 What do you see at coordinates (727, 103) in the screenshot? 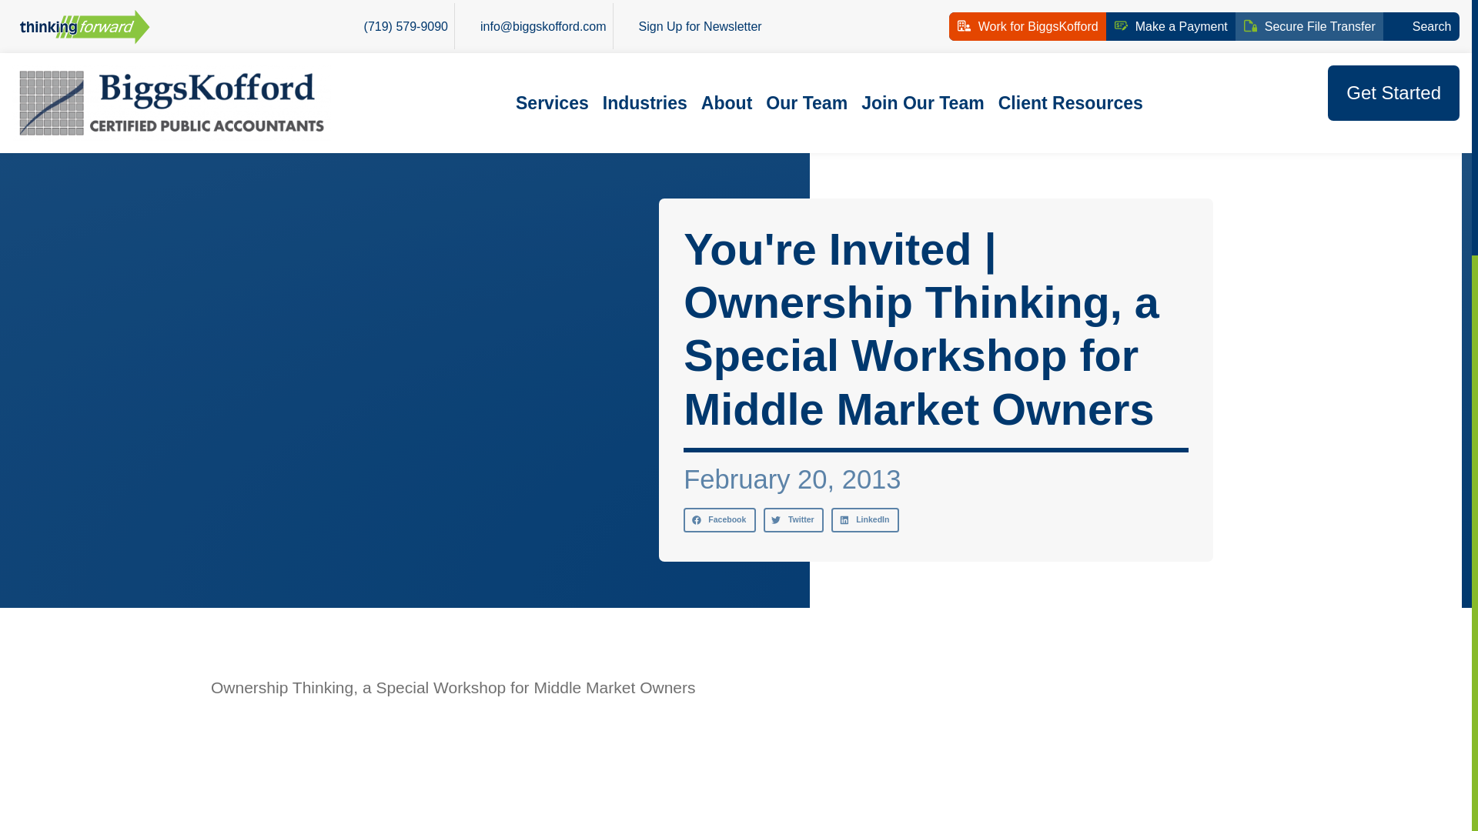
I see `About` at bounding box center [727, 103].